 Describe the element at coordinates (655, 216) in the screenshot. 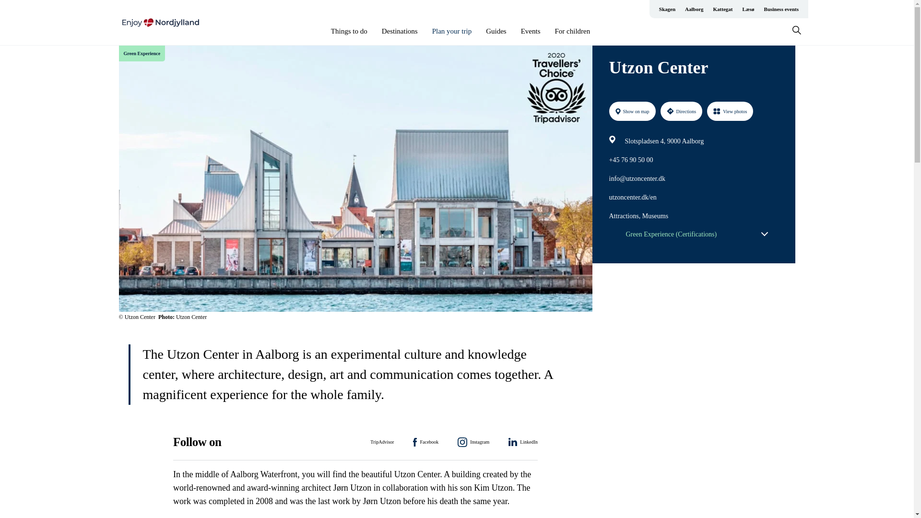

I see `Museums` at that location.